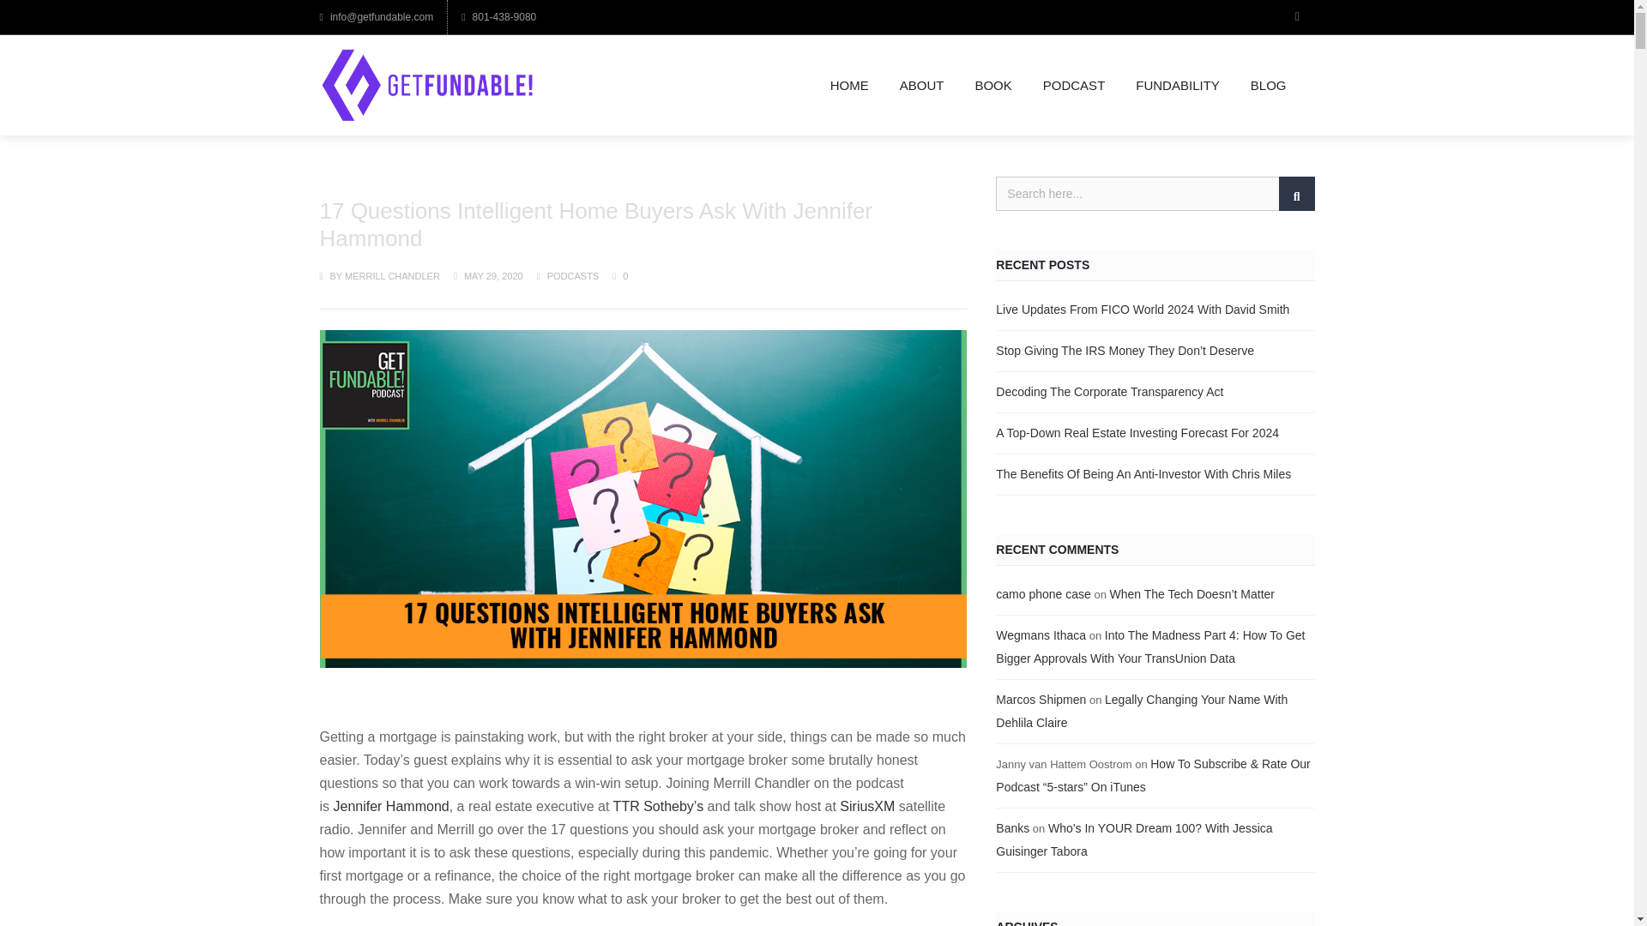 This screenshot has width=1647, height=926. What do you see at coordinates (391, 276) in the screenshot?
I see `Posts by Merrill Chandler` at bounding box center [391, 276].